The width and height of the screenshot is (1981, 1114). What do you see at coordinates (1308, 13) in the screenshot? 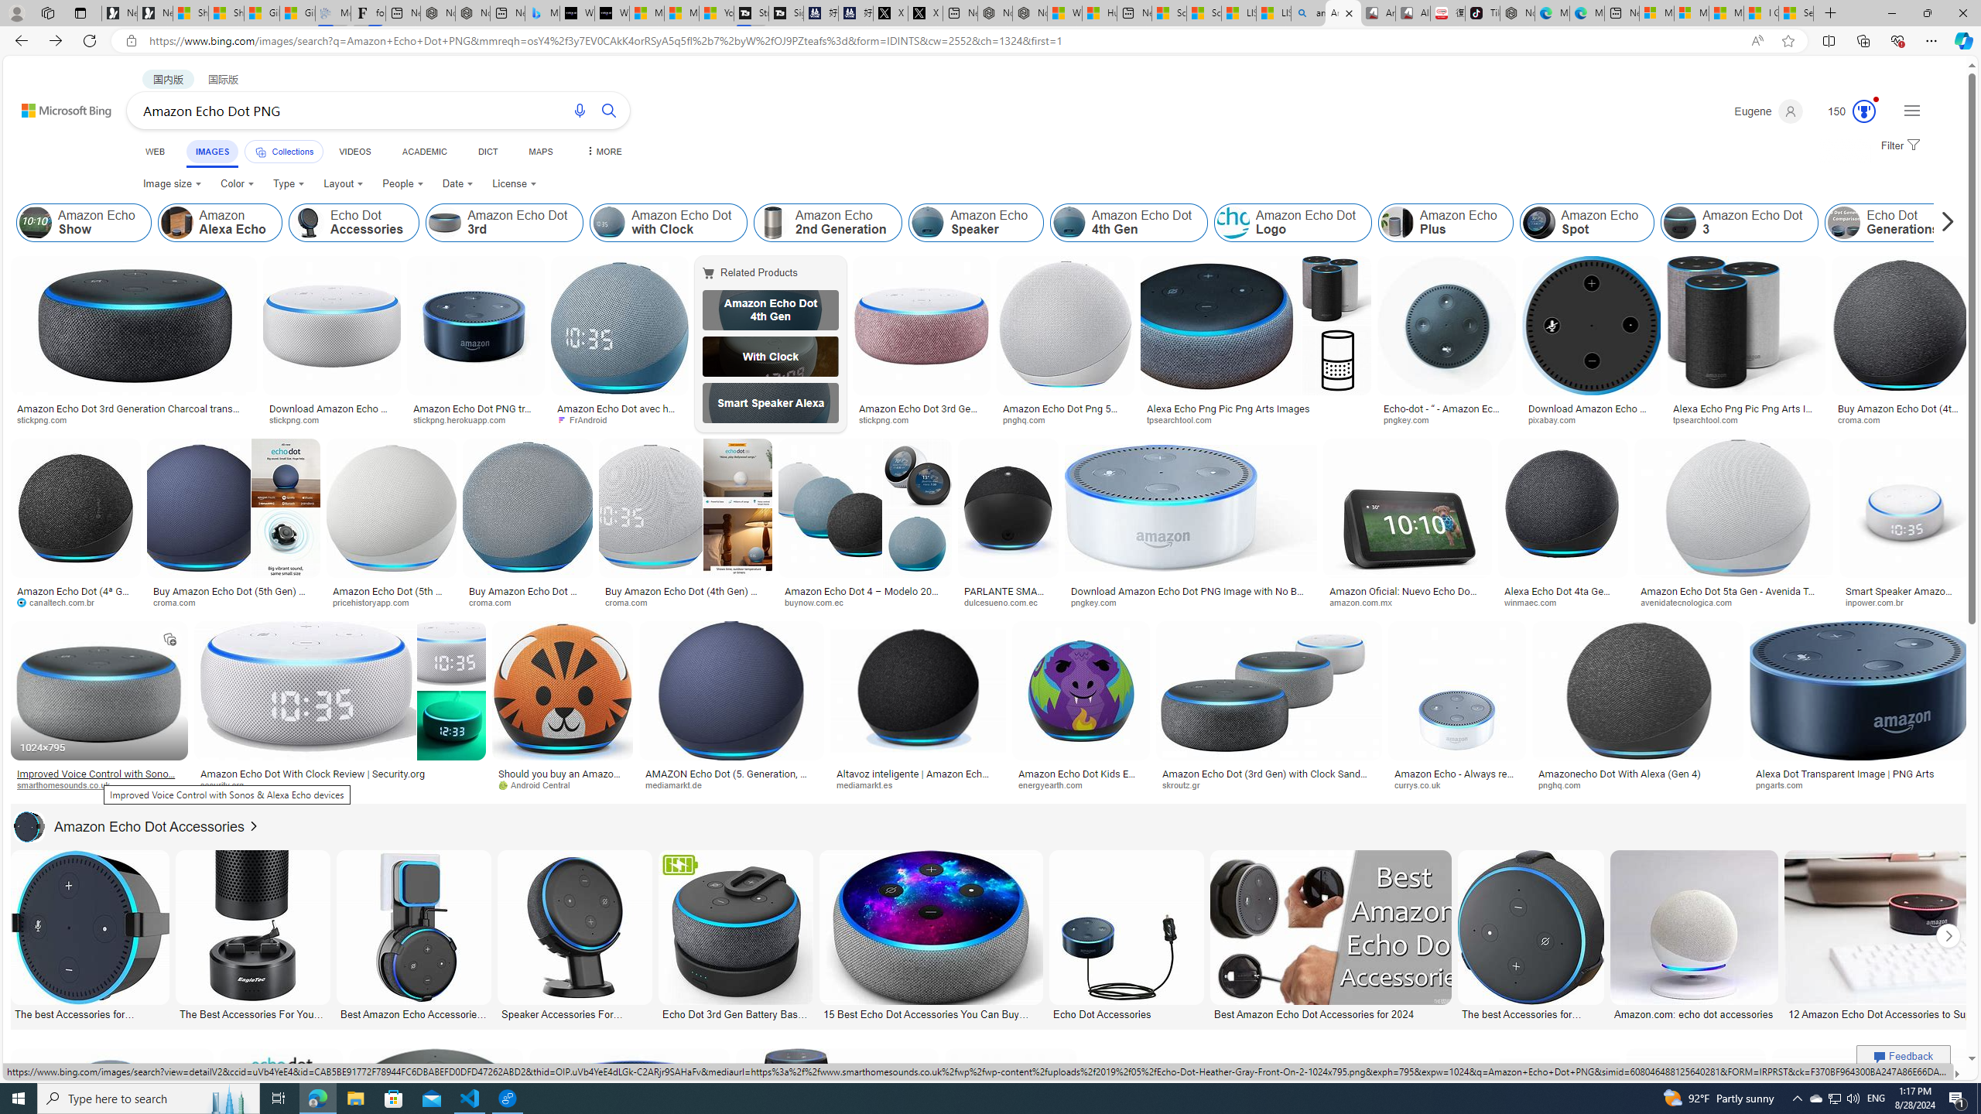
I see `amazon - Search` at bounding box center [1308, 13].